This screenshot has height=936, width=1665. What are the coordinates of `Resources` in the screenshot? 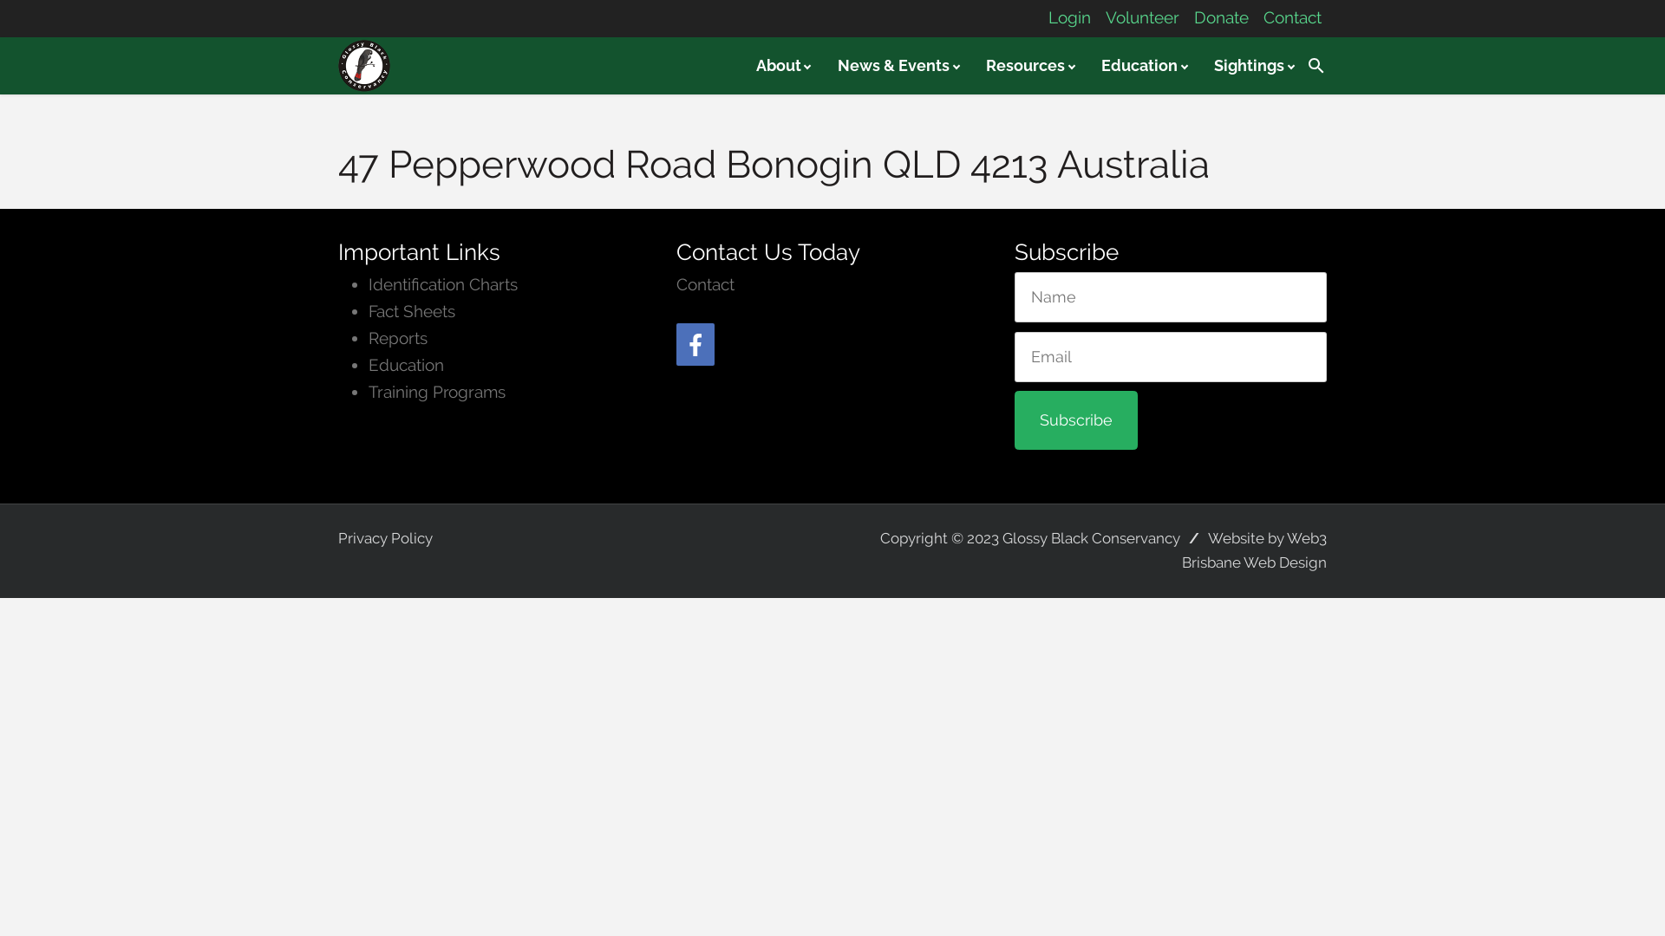 It's located at (1028, 66).